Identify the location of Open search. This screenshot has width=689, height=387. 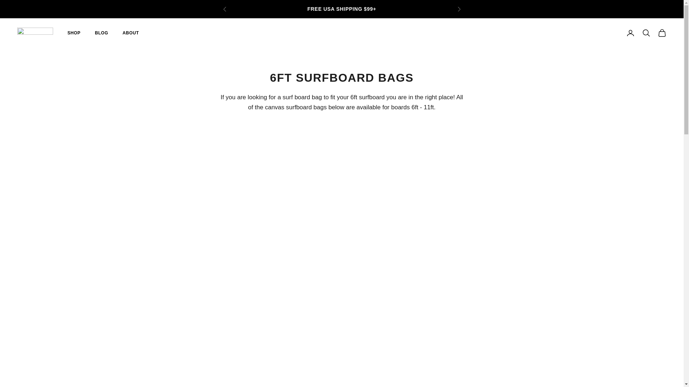
(646, 33).